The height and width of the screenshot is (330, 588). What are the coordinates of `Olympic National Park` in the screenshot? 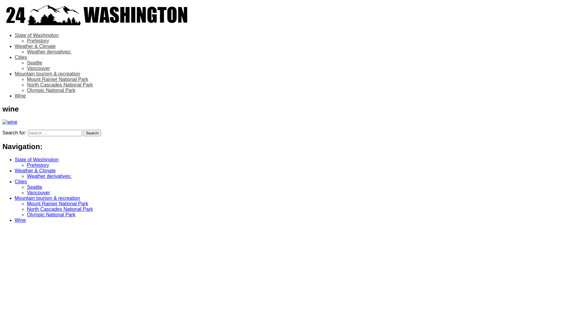 It's located at (51, 215).